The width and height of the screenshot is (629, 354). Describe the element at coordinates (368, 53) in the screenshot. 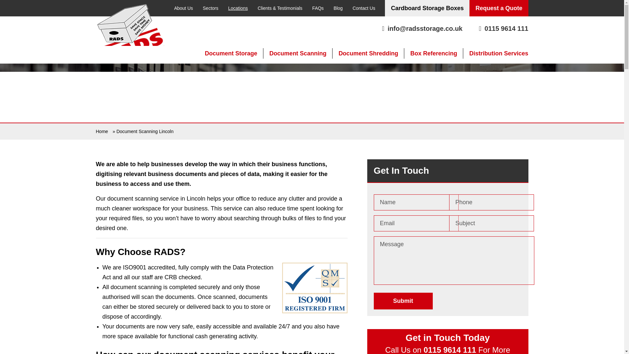

I see `Document Shredding` at that location.